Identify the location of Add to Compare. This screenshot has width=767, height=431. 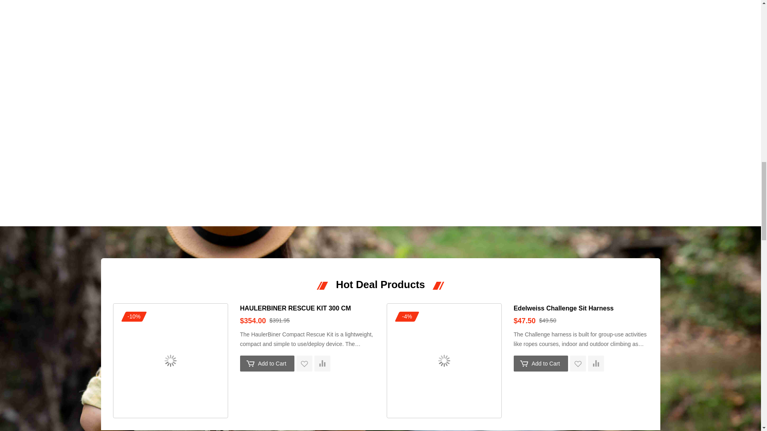
(322, 363).